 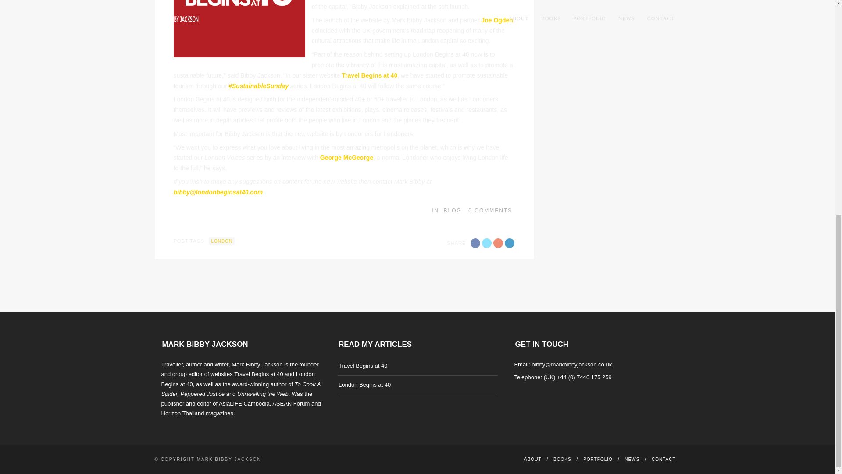 What do you see at coordinates (598, 459) in the screenshot?
I see `PORTFOLIO` at bounding box center [598, 459].